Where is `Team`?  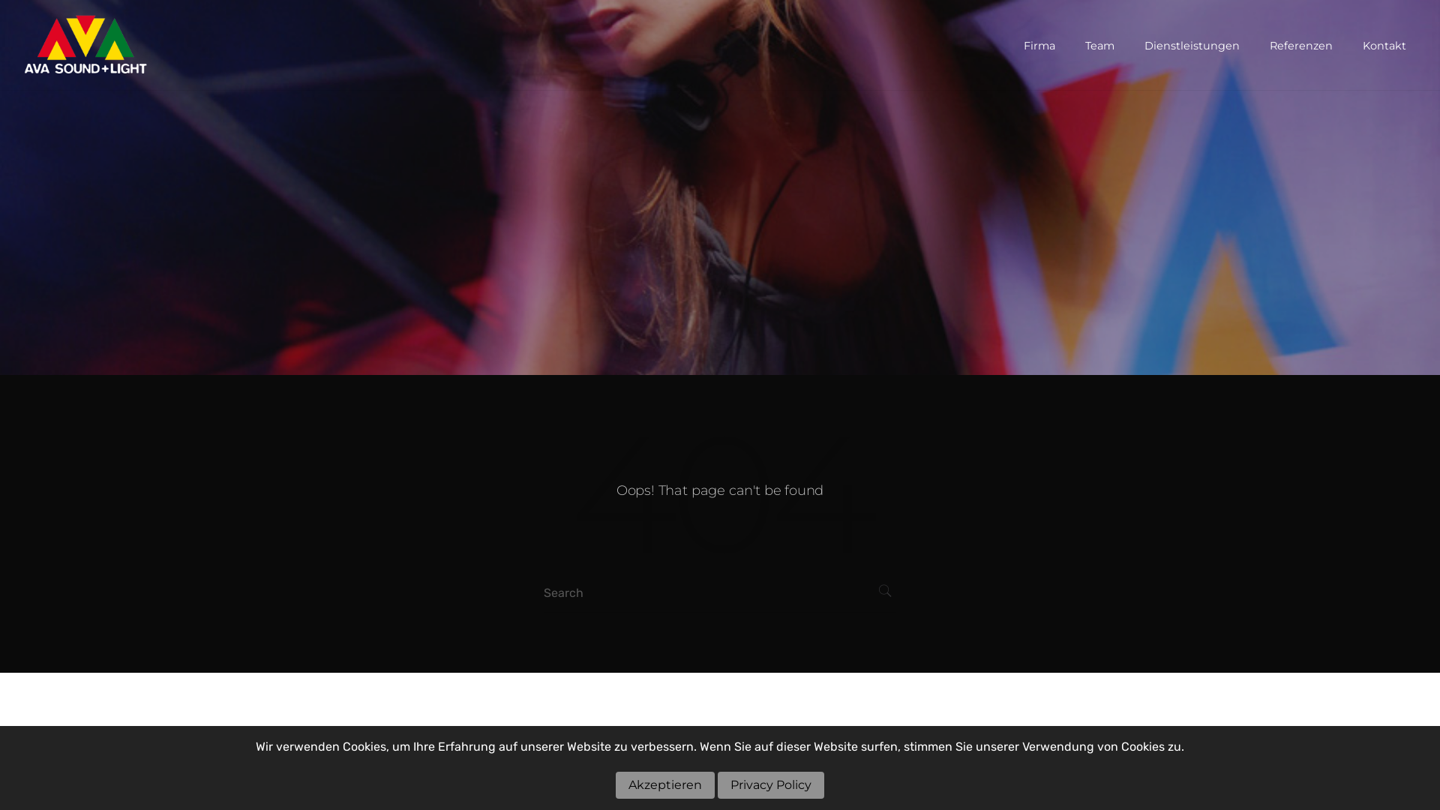
Team is located at coordinates (1099, 45).